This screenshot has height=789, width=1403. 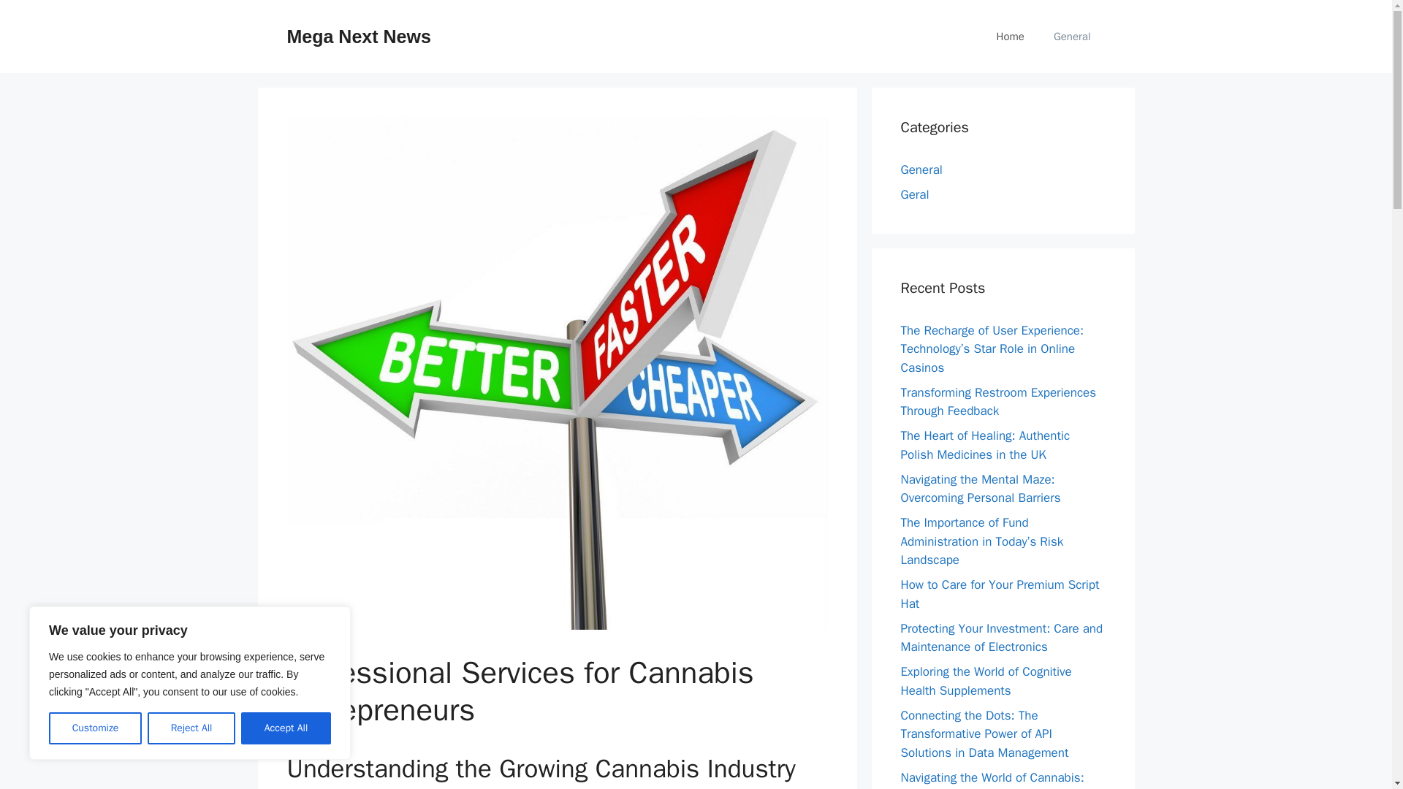 I want to click on Reject All, so click(x=191, y=728).